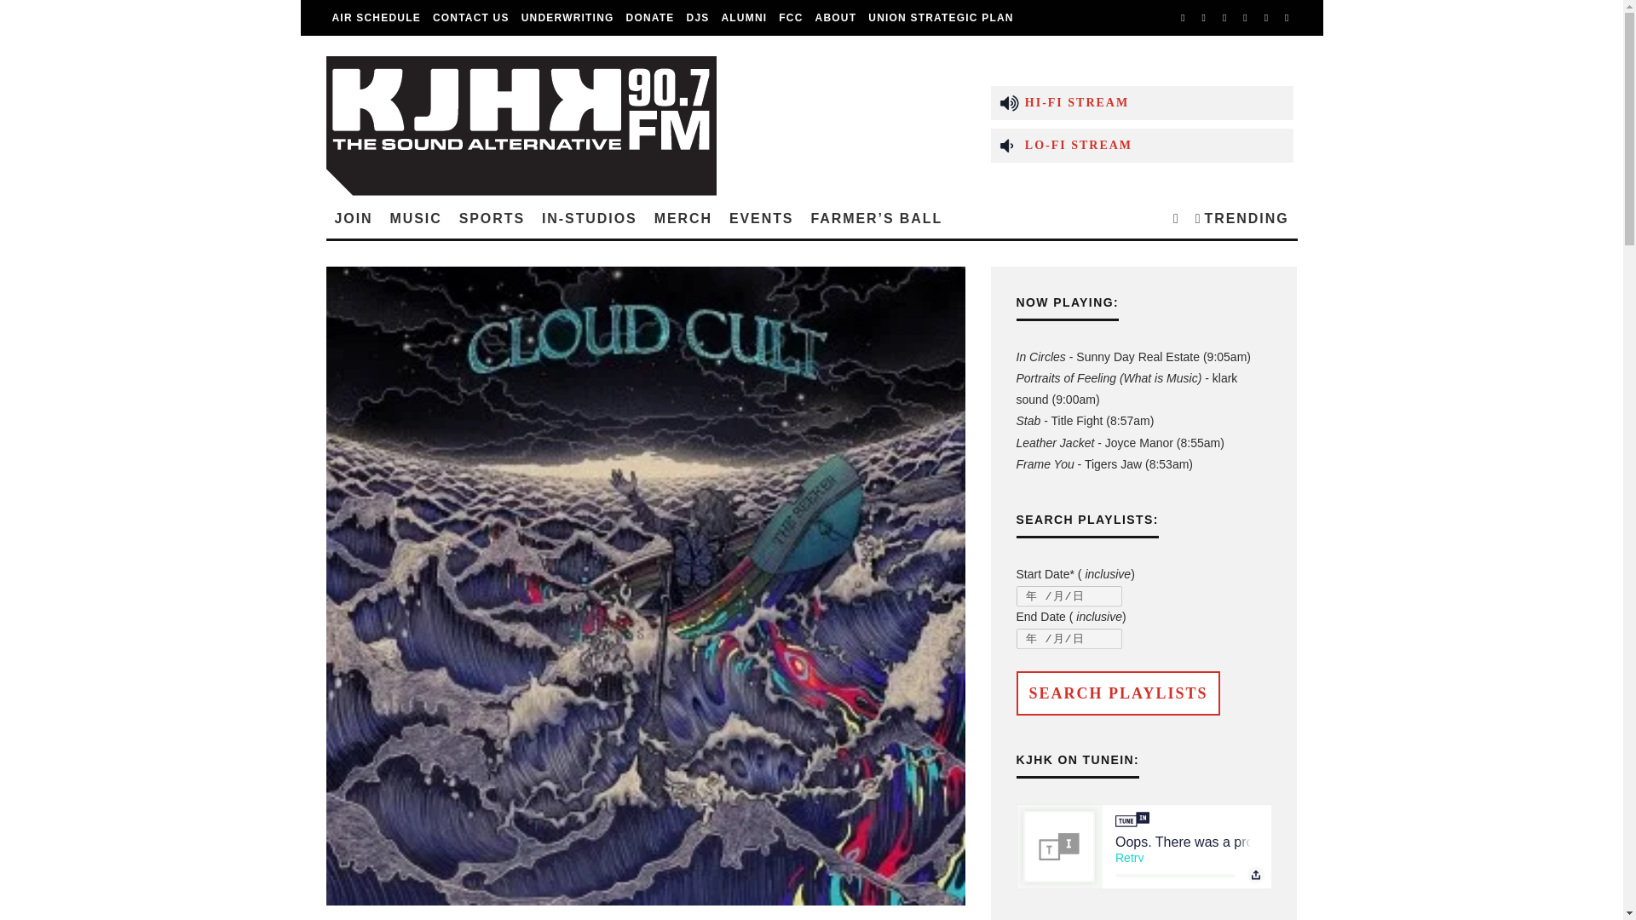  What do you see at coordinates (353, 218) in the screenshot?
I see `JOIN` at bounding box center [353, 218].